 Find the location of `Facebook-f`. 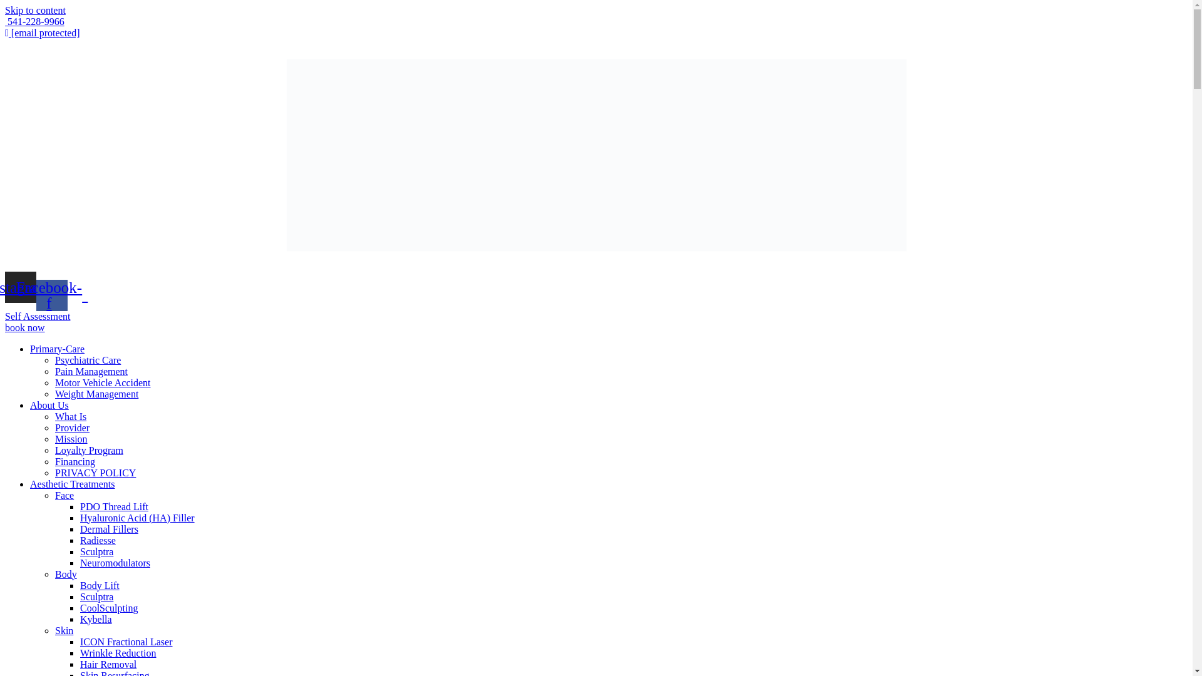

Facebook-f is located at coordinates (51, 294).